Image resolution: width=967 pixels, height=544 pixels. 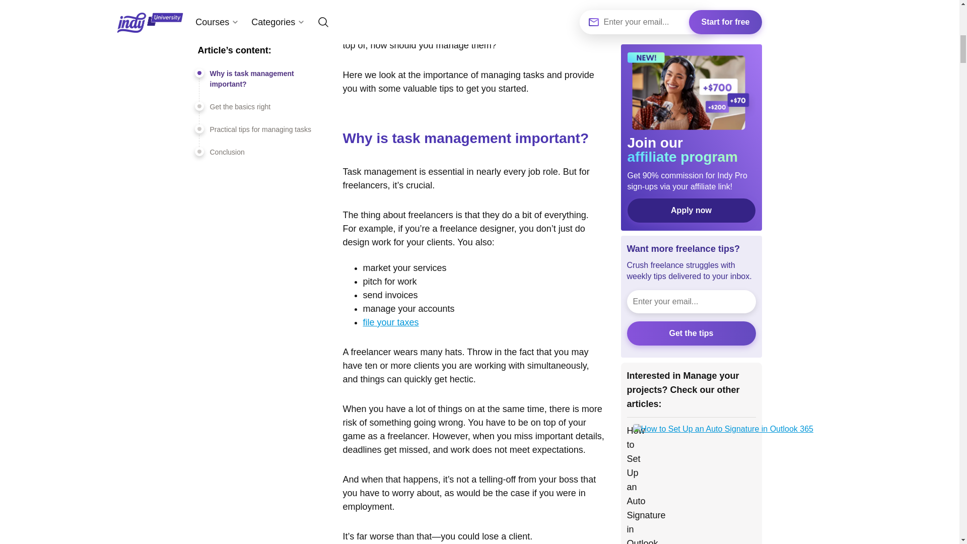 I want to click on file your taxes, so click(x=391, y=322).